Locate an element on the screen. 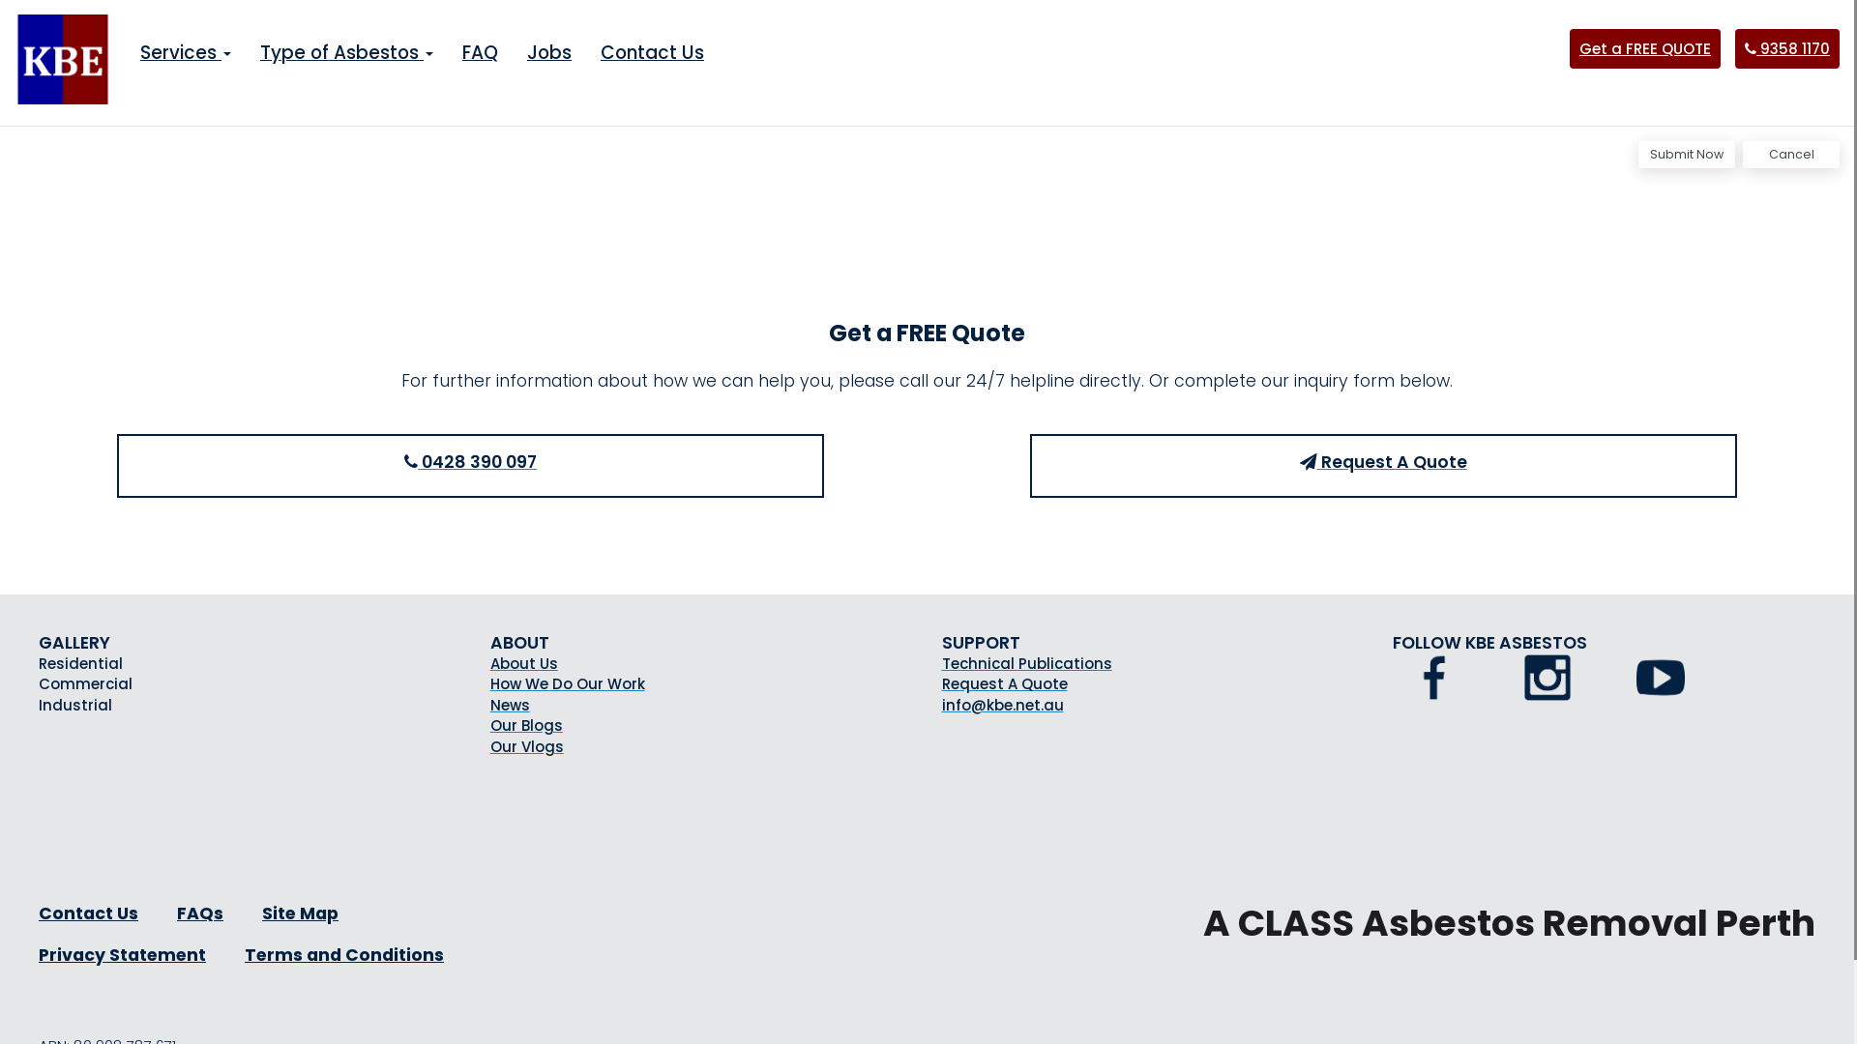 The width and height of the screenshot is (1857, 1044). Contact Us is located at coordinates (652, 53).